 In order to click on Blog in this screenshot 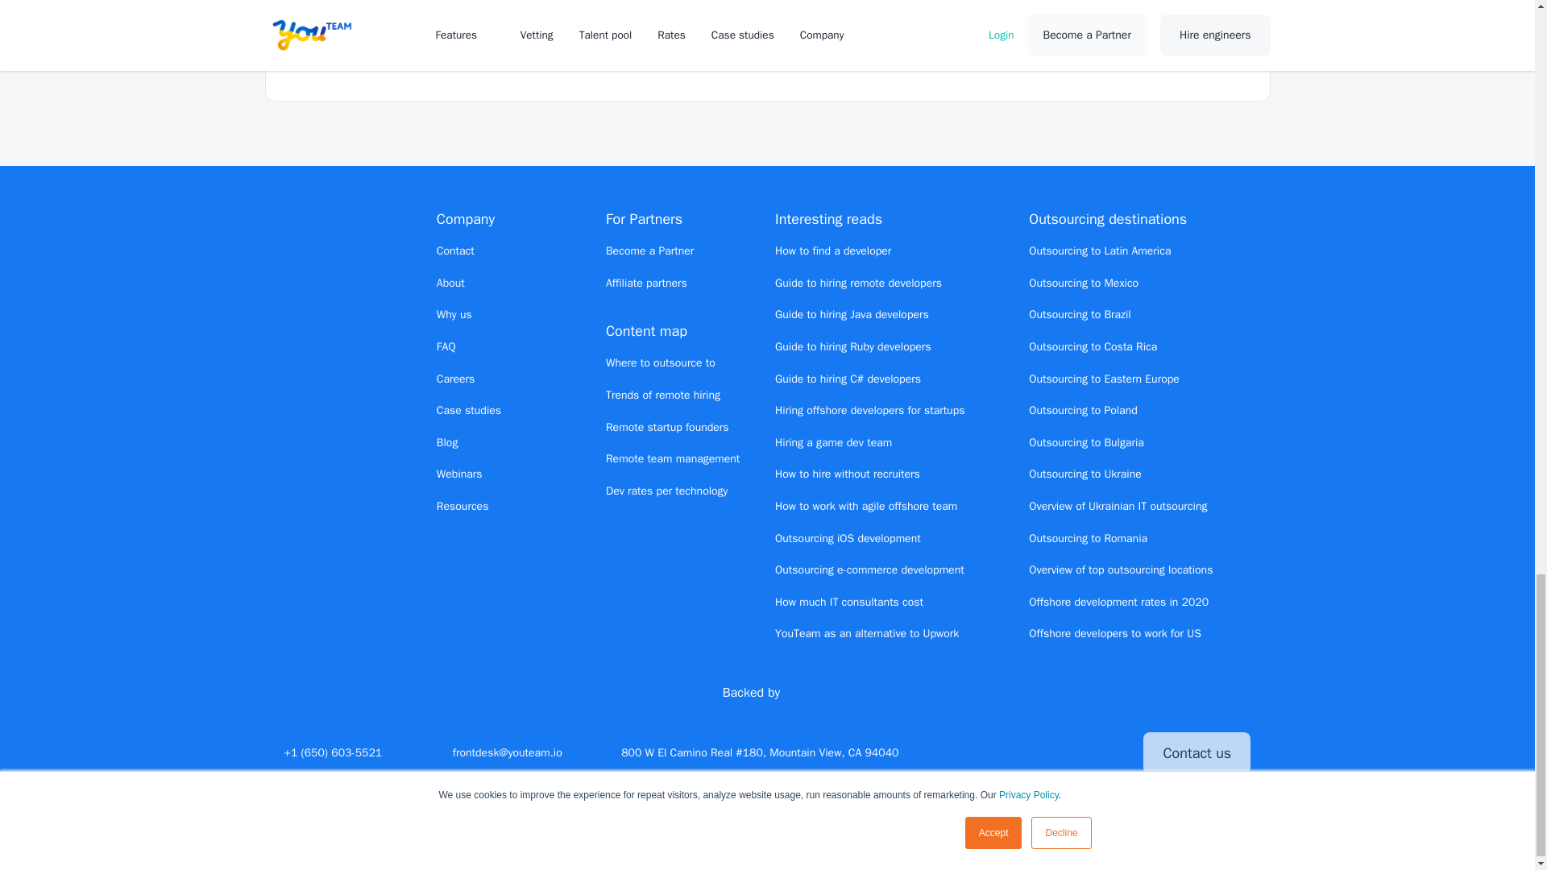, I will do `click(446, 443)`.